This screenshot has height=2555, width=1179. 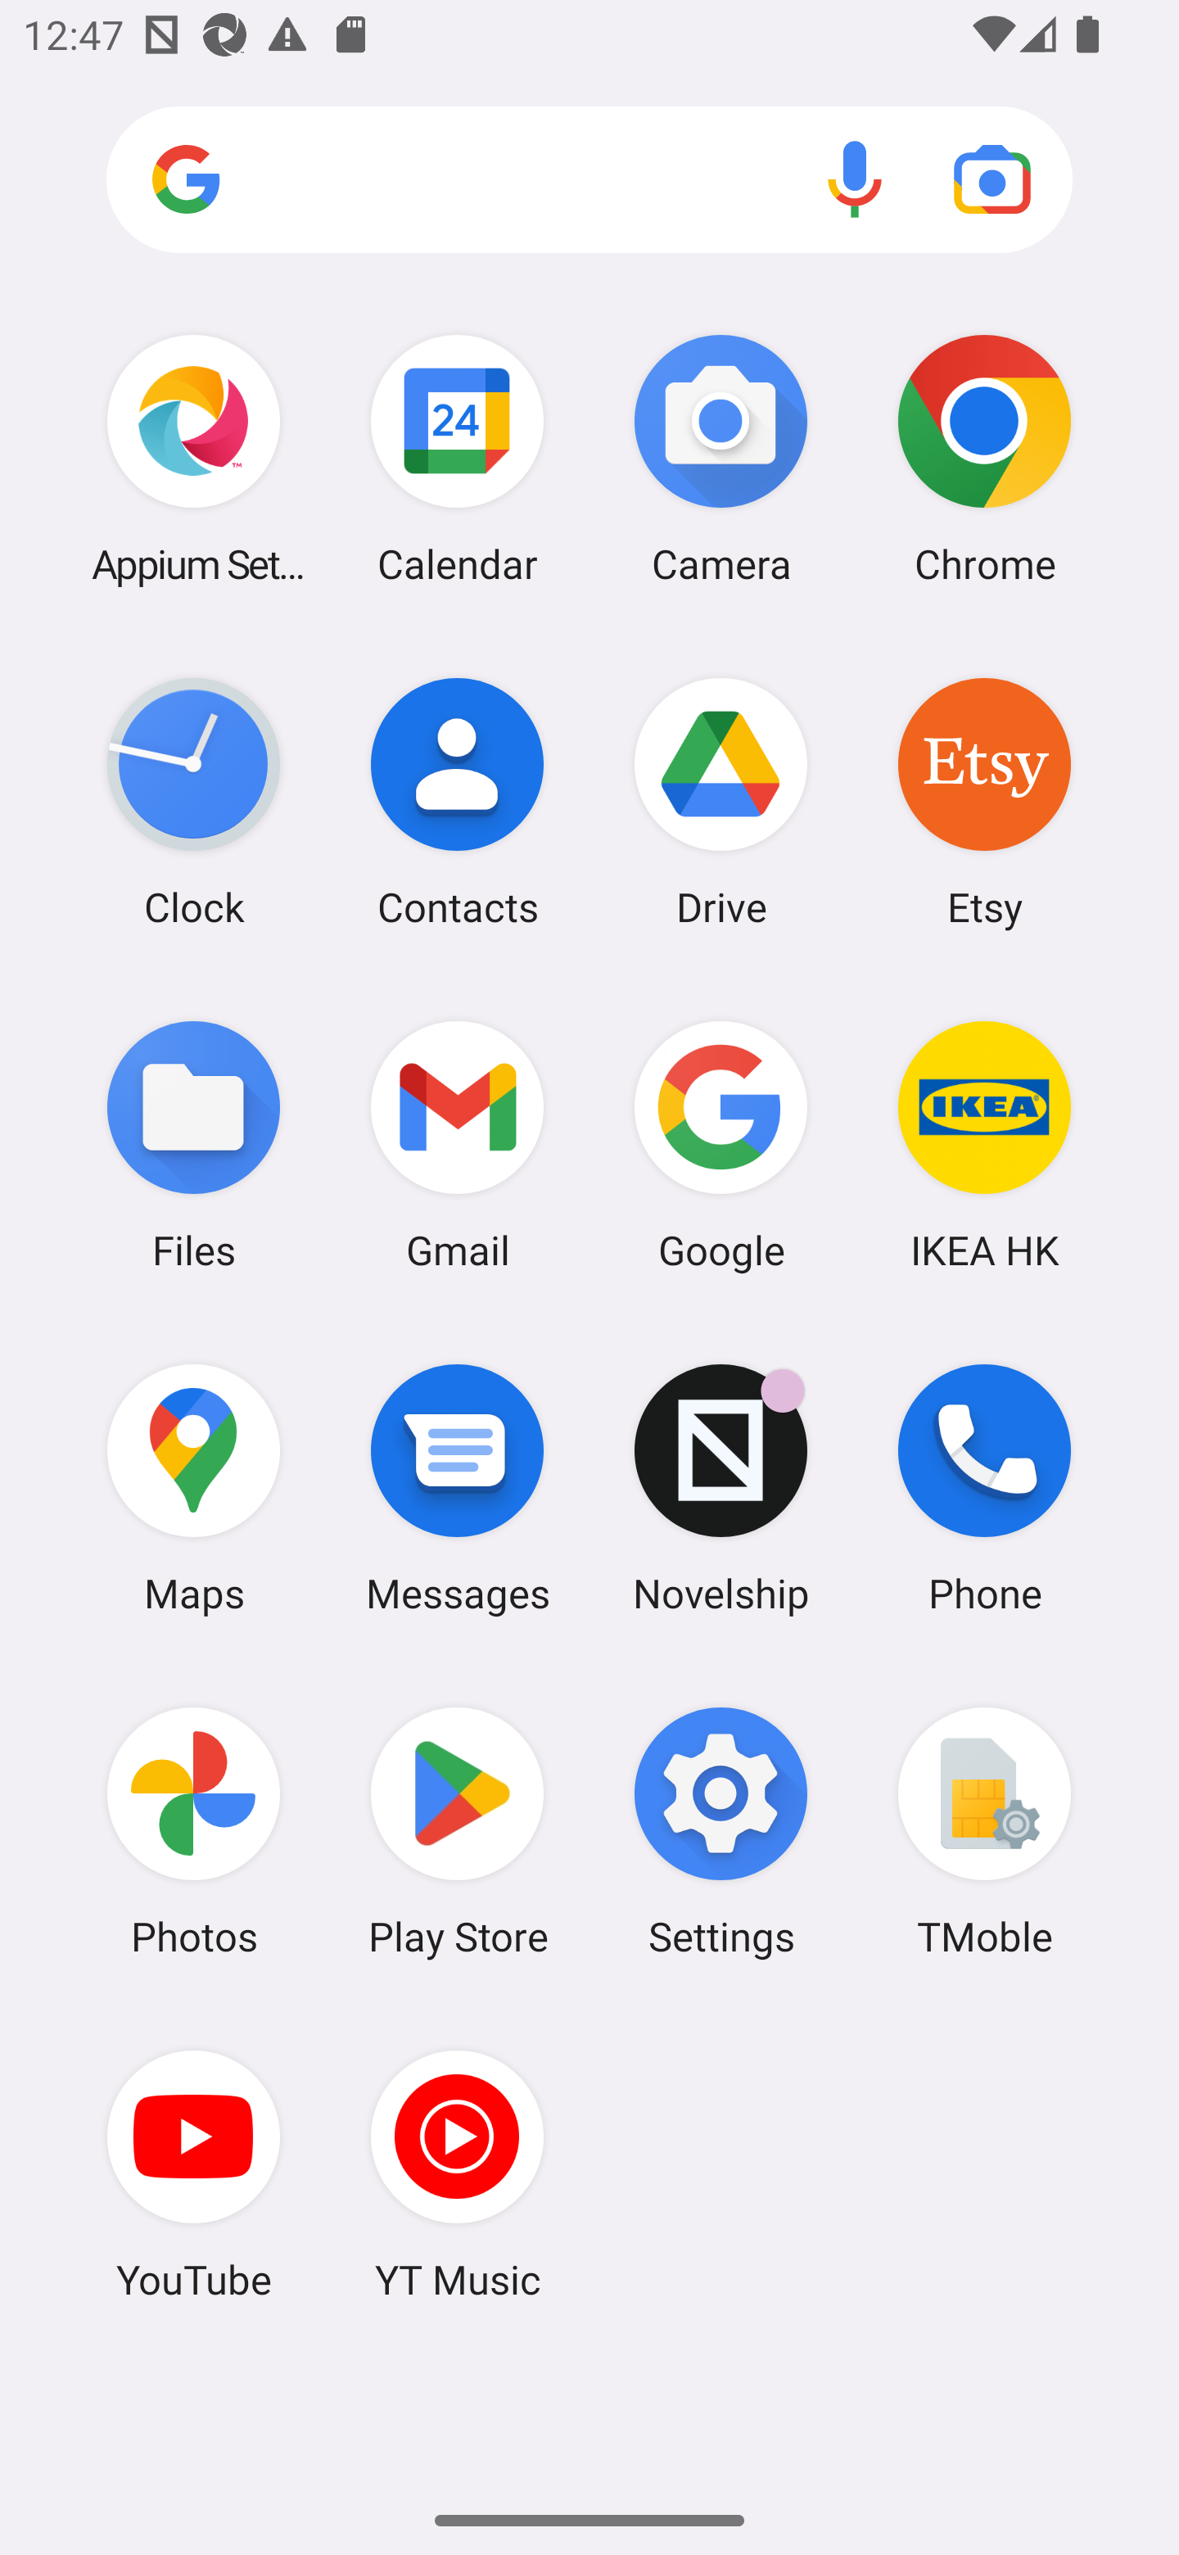 What do you see at coordinates (457, 802) in the screenshot?
I see `Contacts` at bounding box center [457, 802].